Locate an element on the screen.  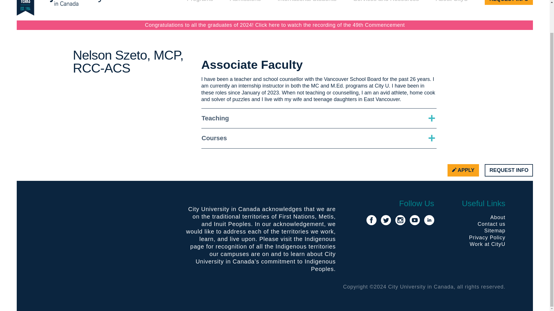
instagram icon is located at coordinates (400, 220).